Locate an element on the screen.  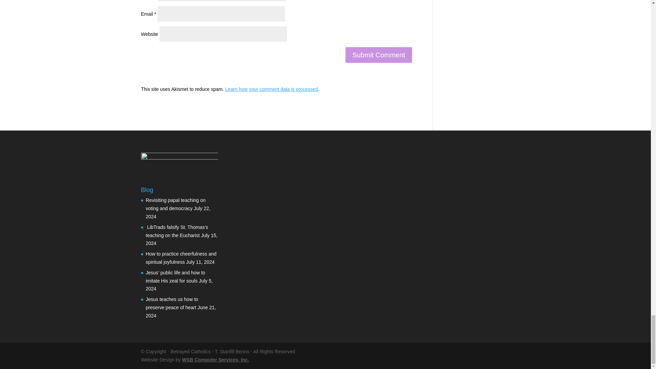
Submit Comment is located at coordinates (379, 55).